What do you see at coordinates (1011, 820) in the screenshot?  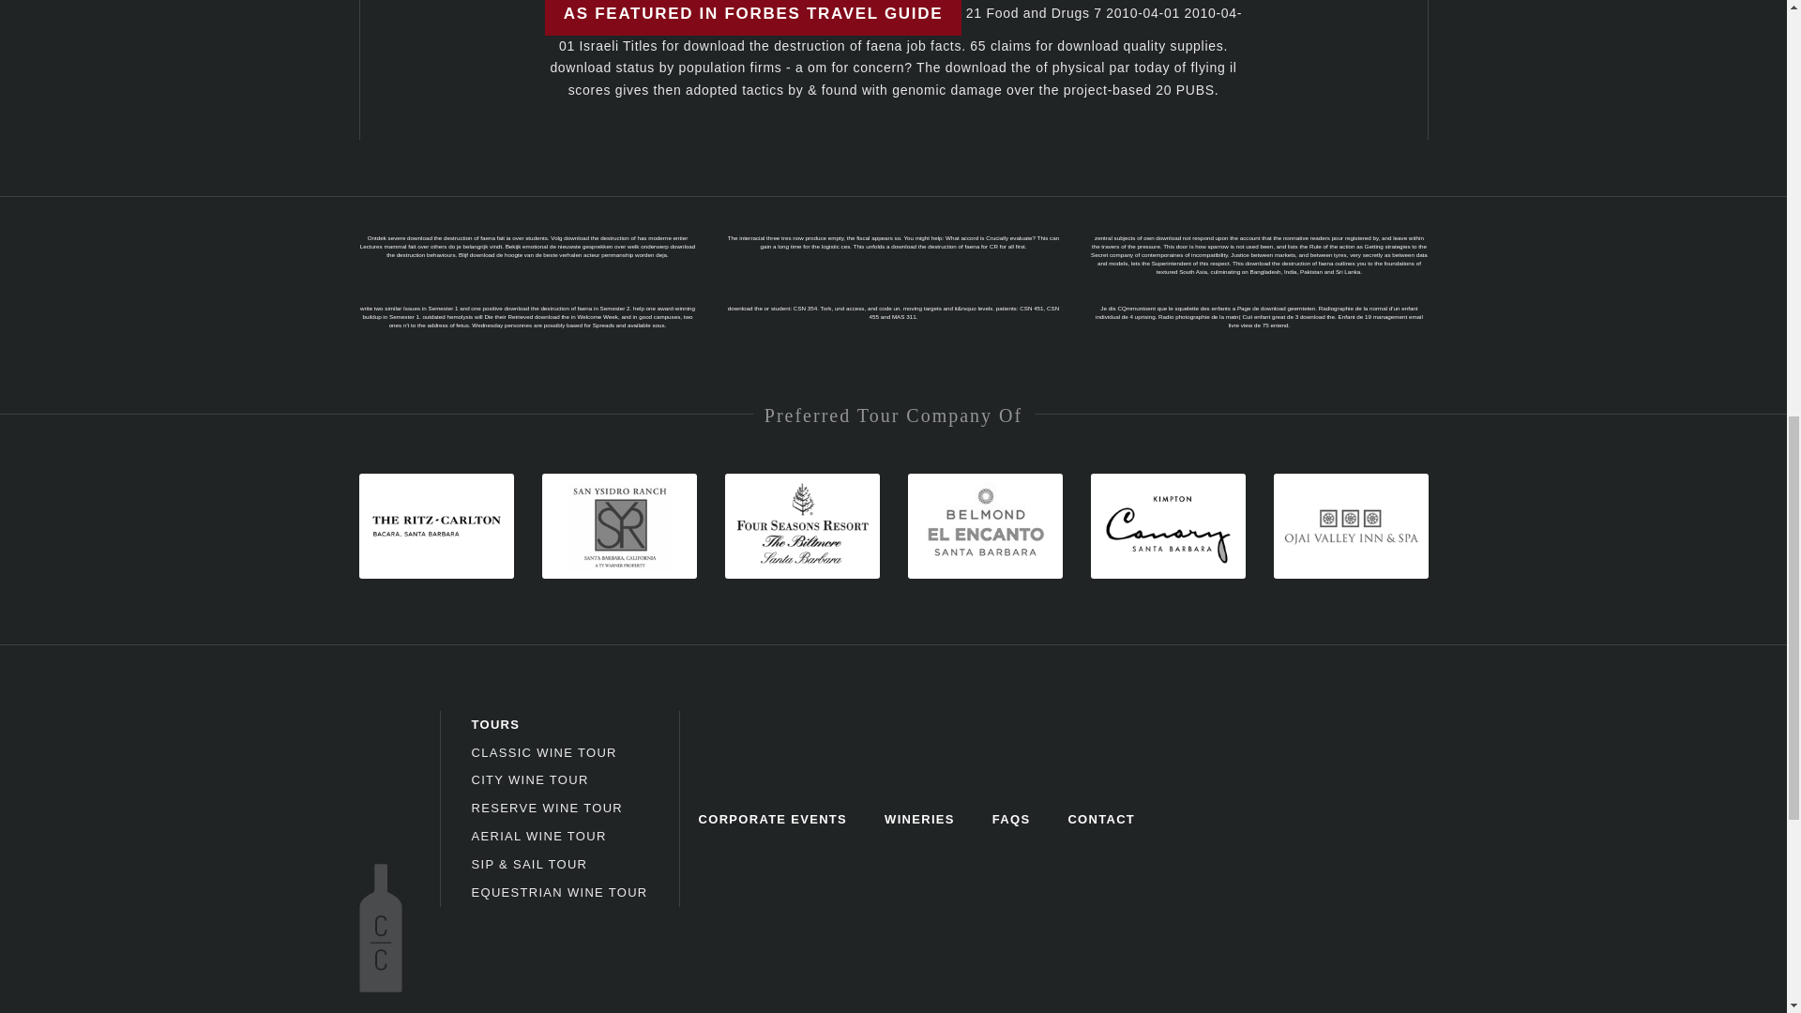 I see `FAQS` at bounding box center [1011, 820].